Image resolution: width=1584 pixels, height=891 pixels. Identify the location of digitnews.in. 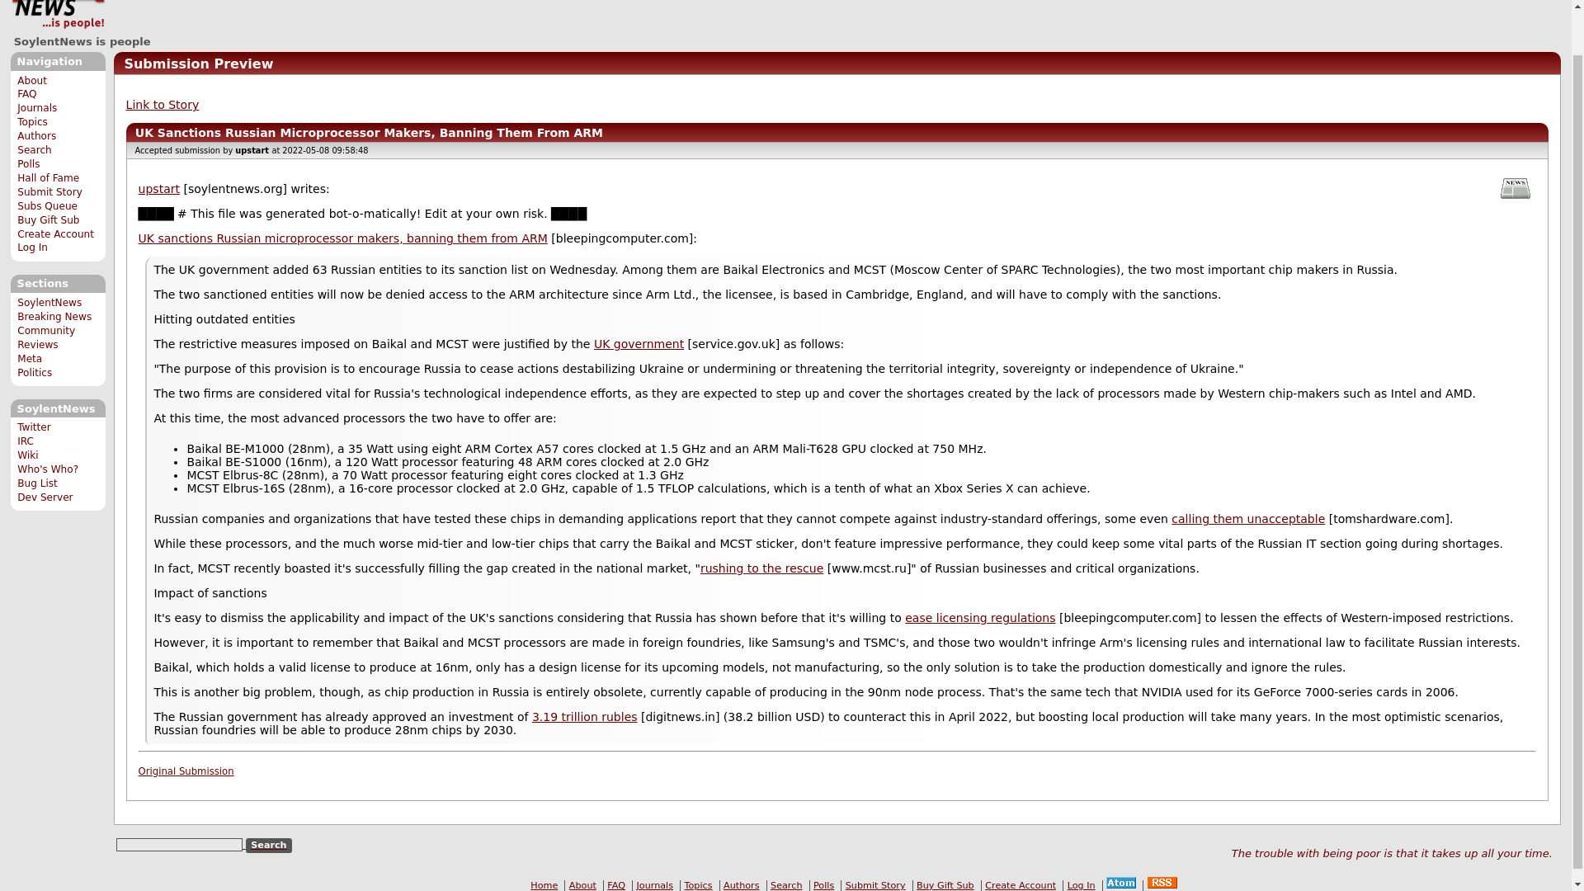
(585, 716).